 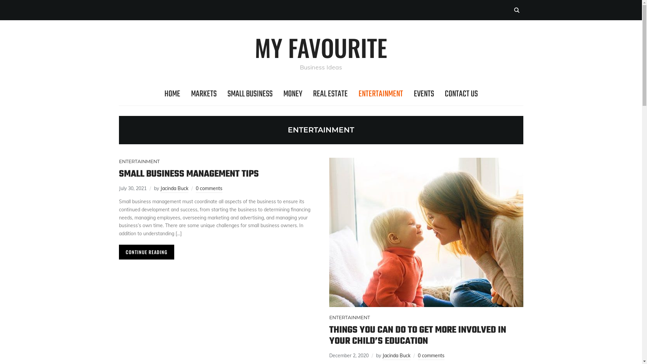 What do you see at coordinates (321, 47) in the screenshot?
I see `MY FAVOURITE` at bounding box center [321, 47].